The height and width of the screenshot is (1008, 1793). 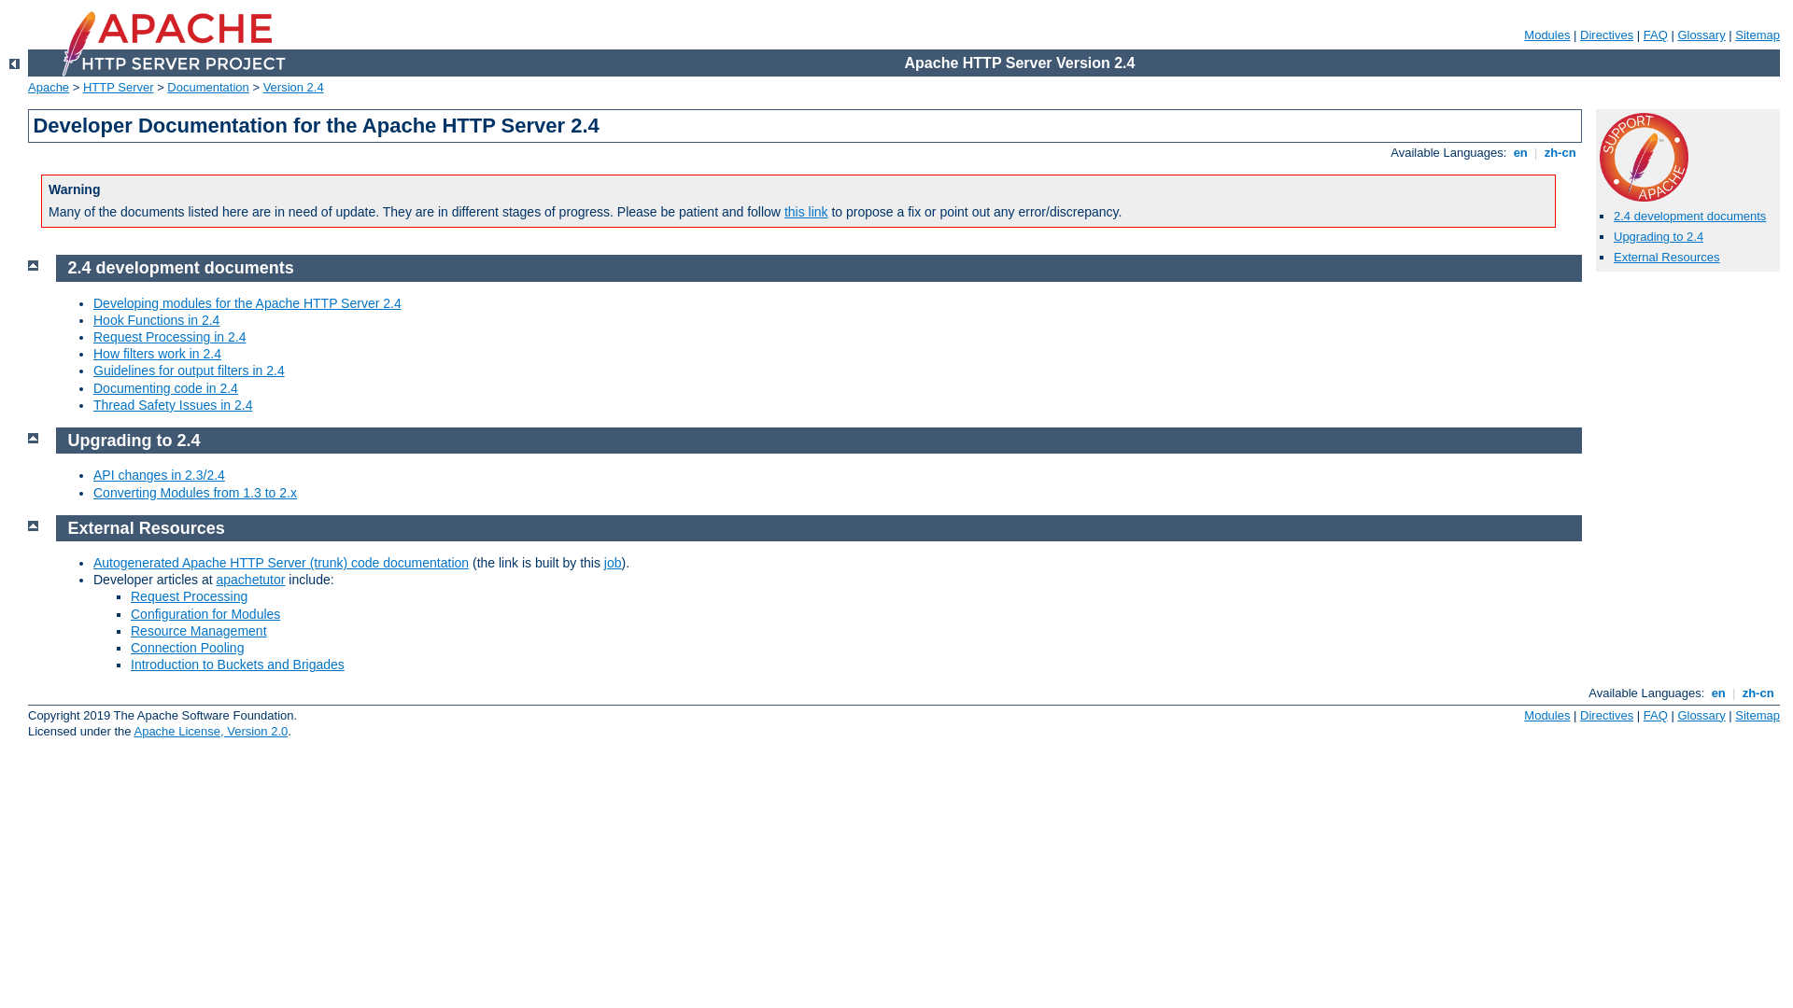 What do you see at coordinates (1718, 693) in the screenshot?
I see ` en ` at bounding box center [1718, 693].